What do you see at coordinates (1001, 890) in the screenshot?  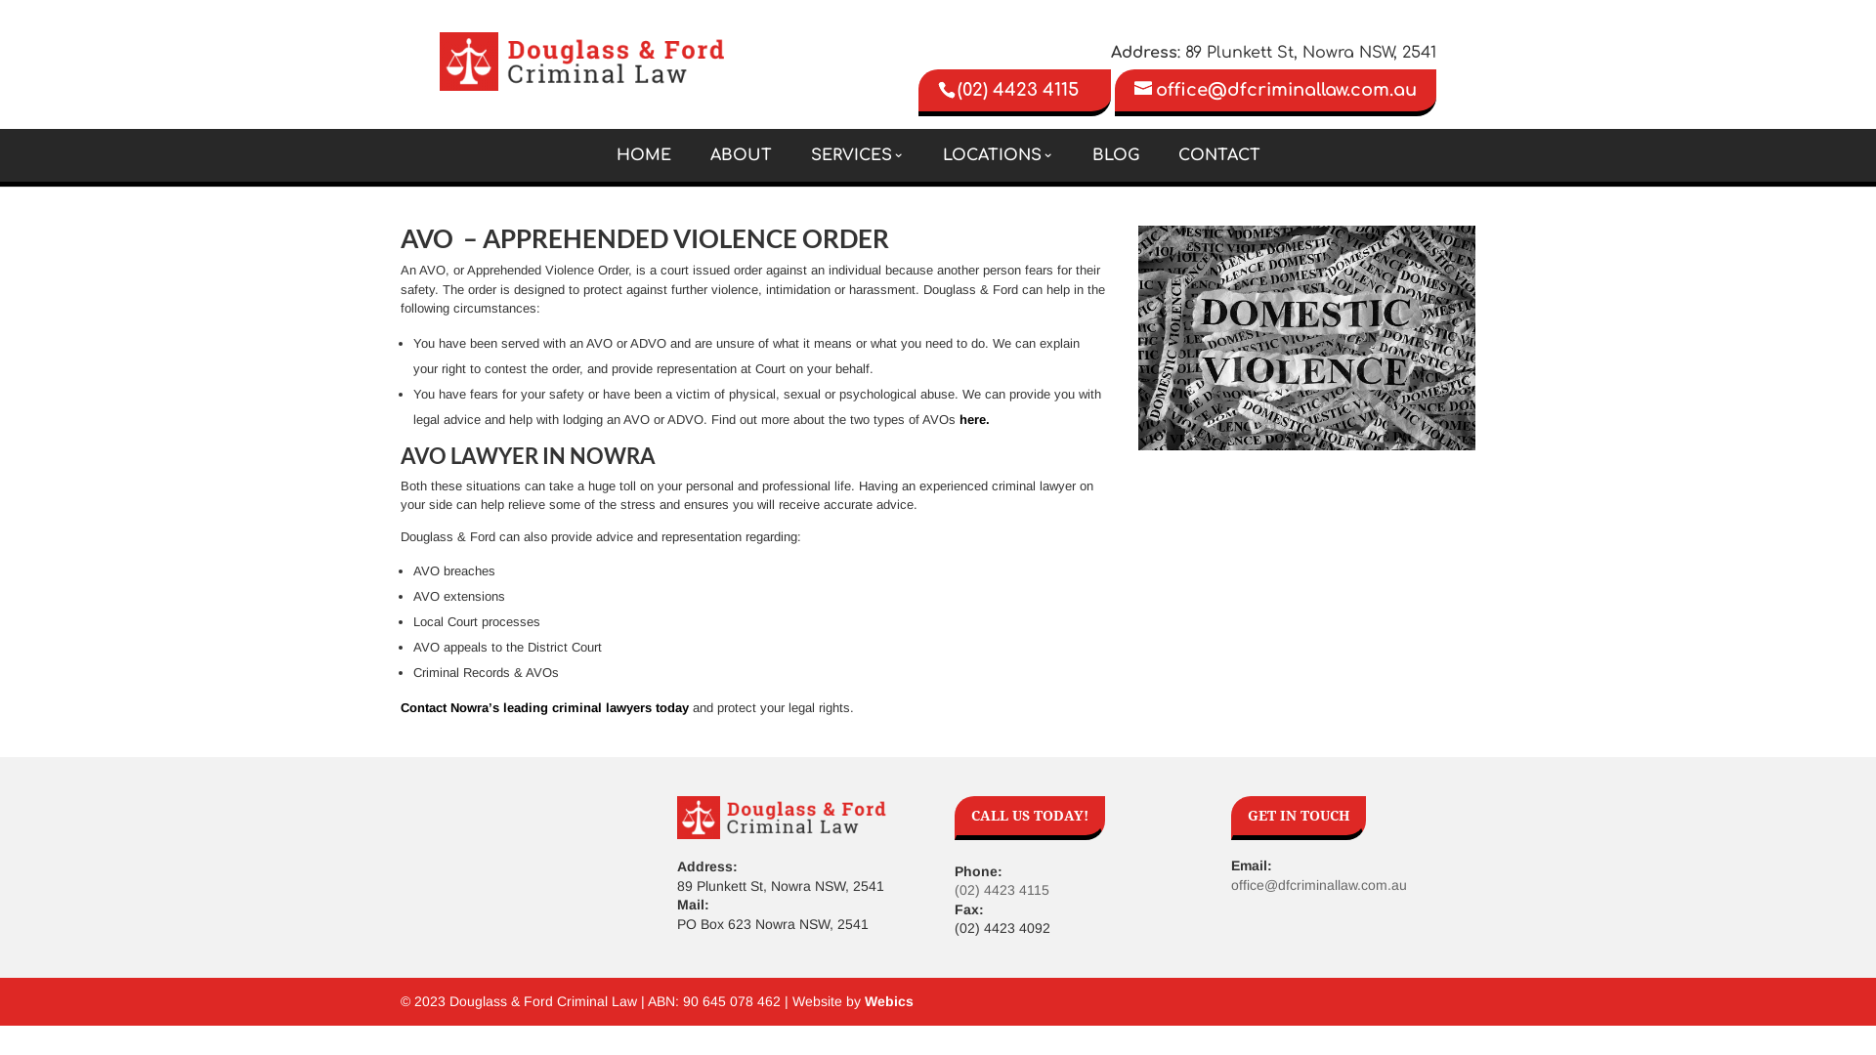 I see `(02) 4423 4115` at bounding box center [1001, 890].